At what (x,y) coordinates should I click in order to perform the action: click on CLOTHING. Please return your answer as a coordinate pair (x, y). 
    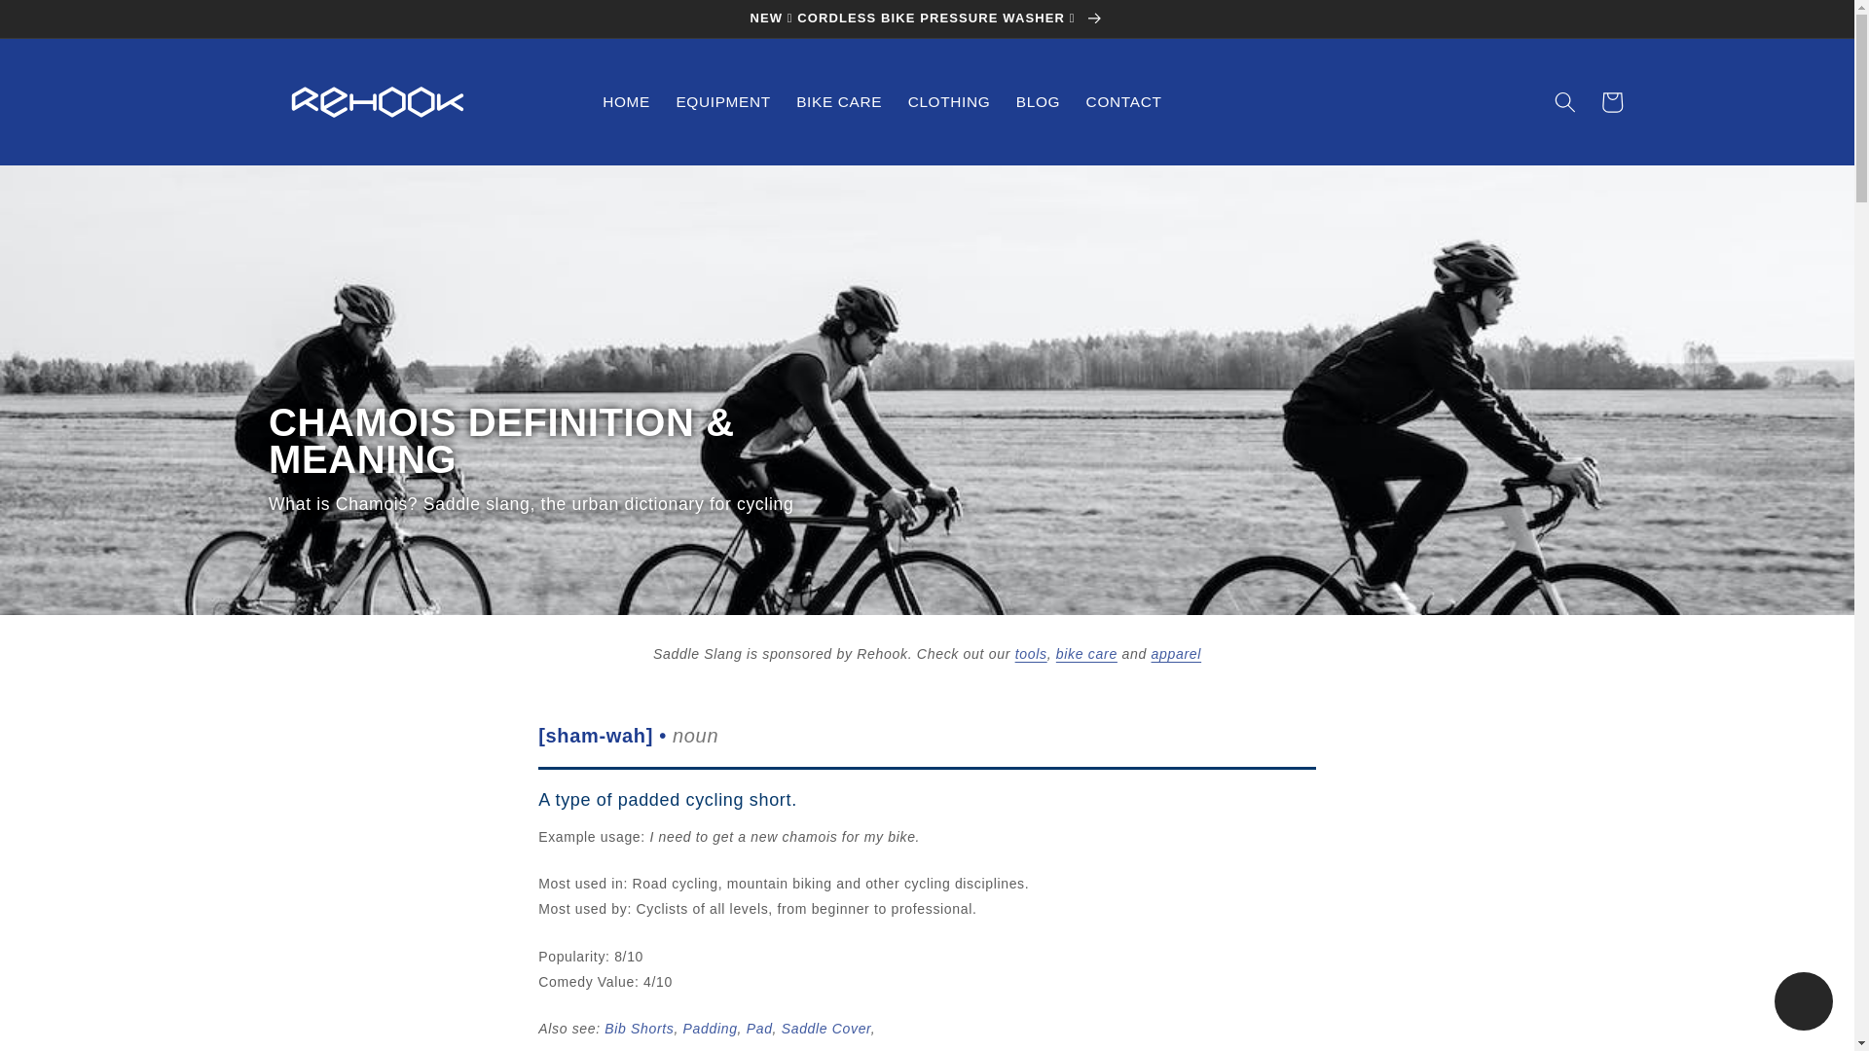
    Looking at the image, I should click on (948, 102).